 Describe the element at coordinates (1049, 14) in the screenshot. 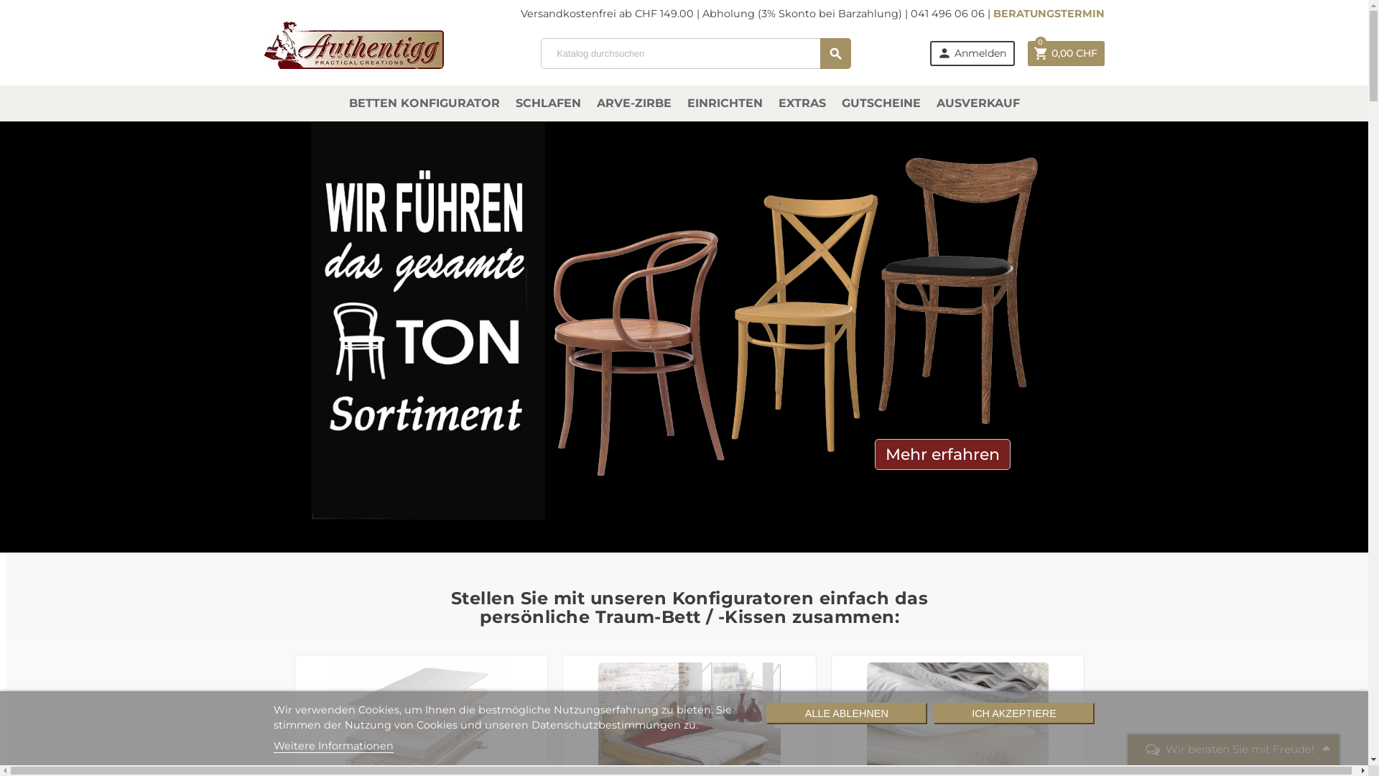

I see `BERATUNGSTERMIN` at that location.